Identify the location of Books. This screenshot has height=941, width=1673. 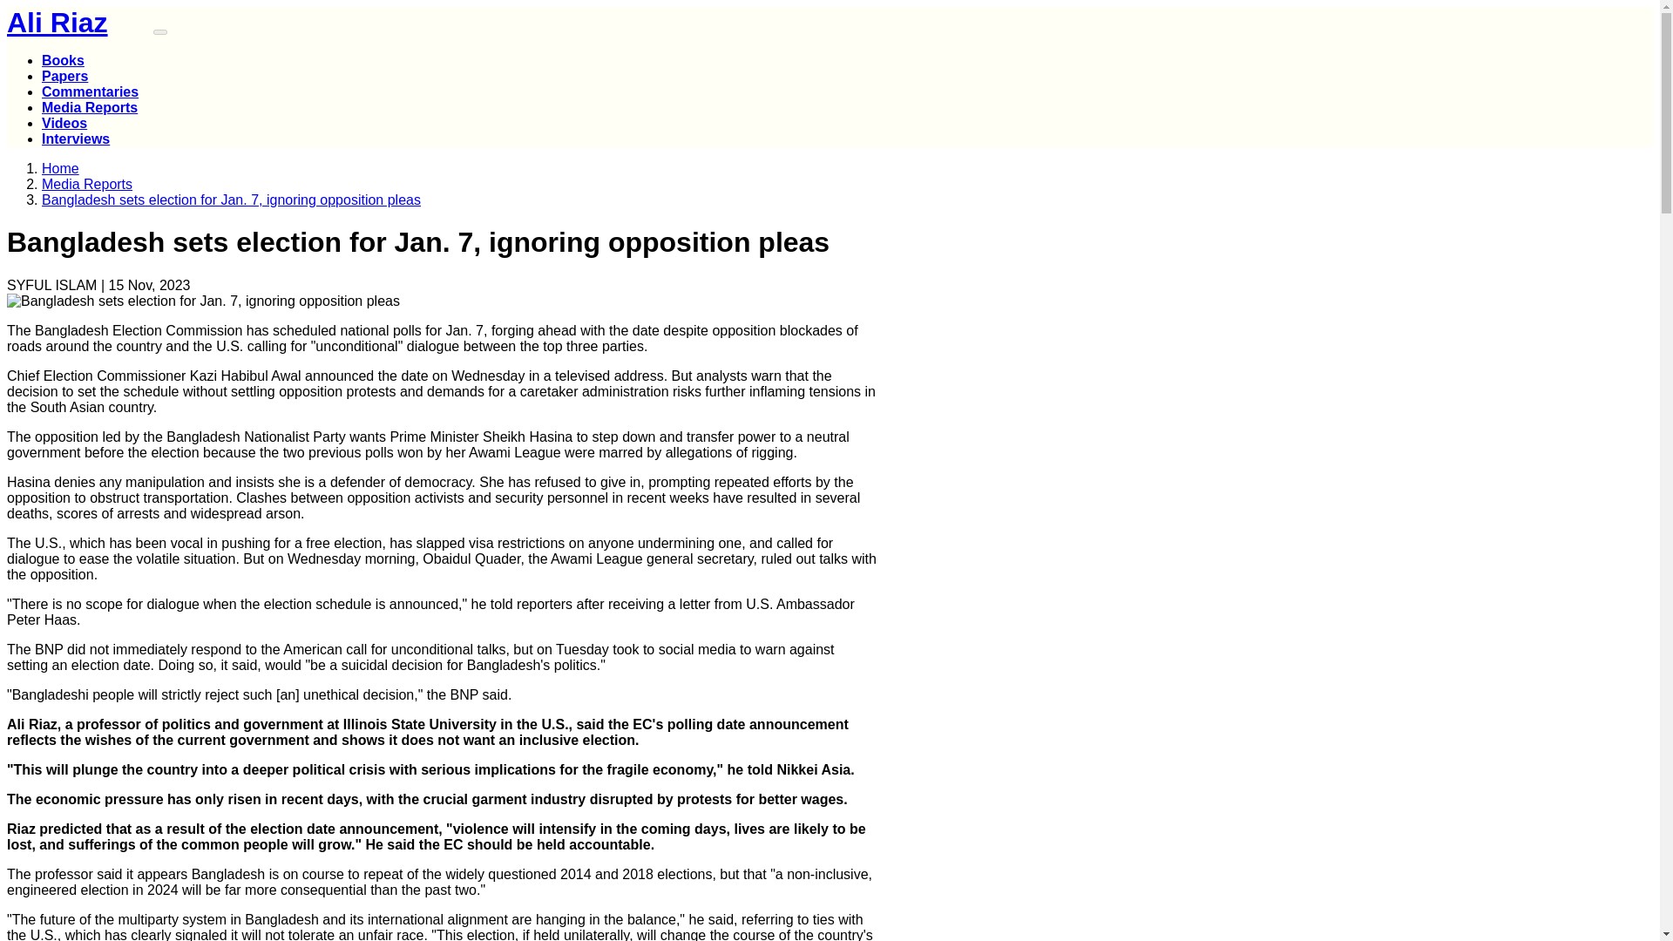
(63, 59).